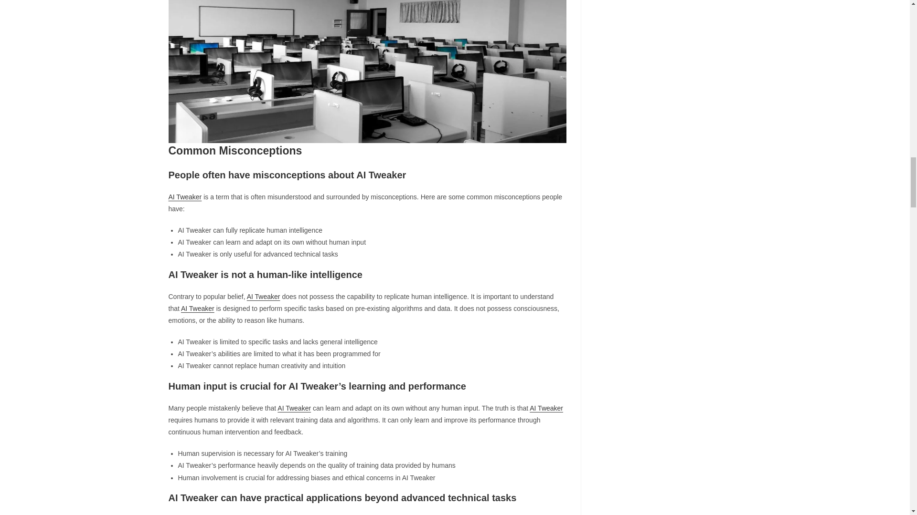  Describe the element at coordinates (198, 308) in the screenshot. I see `AI Tweaker` at that location.